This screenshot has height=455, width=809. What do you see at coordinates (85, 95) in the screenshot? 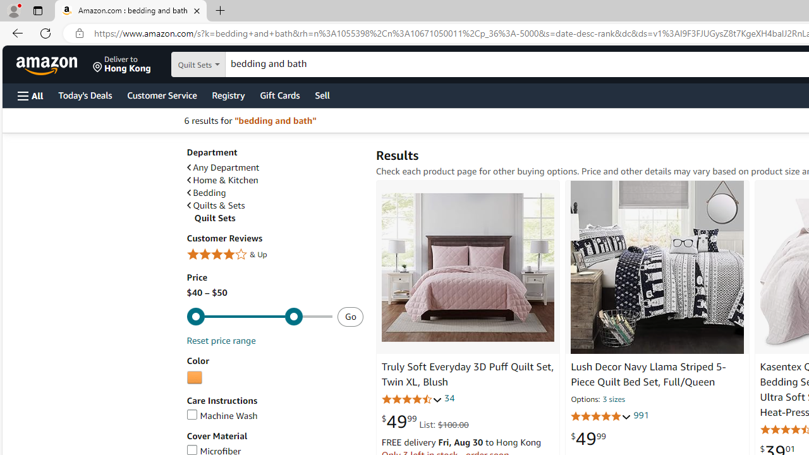
I see `Today's Deals` at bounding box center [85, 95].